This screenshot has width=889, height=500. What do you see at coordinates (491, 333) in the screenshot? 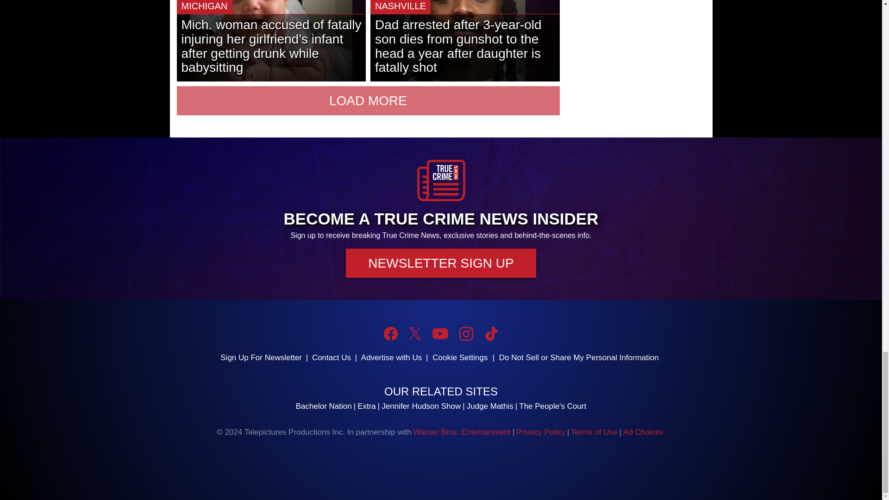
I see `TikTok` at bounding box center [491, 333].